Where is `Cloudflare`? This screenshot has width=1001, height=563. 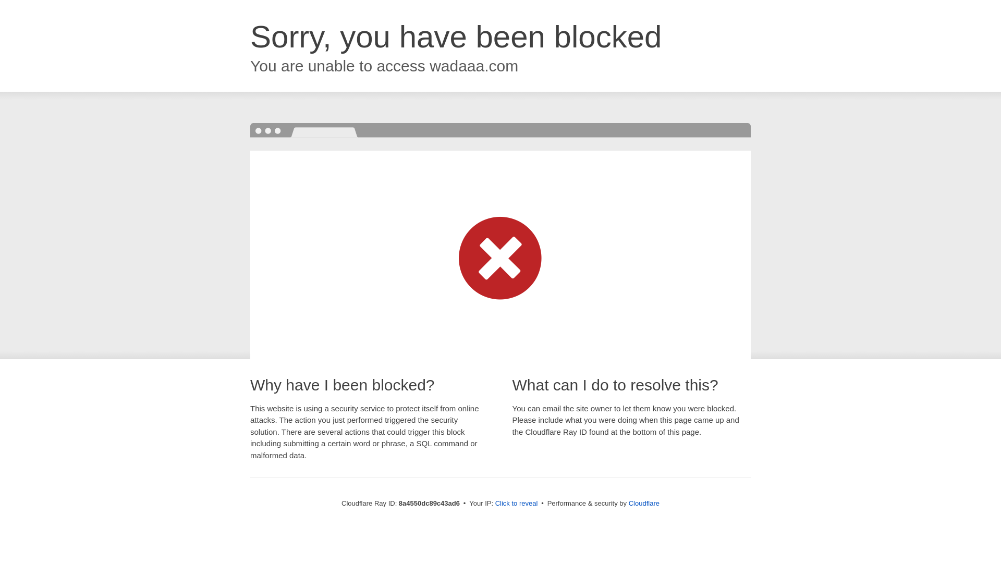
Cloudflare is located at coordinates (644, 503).